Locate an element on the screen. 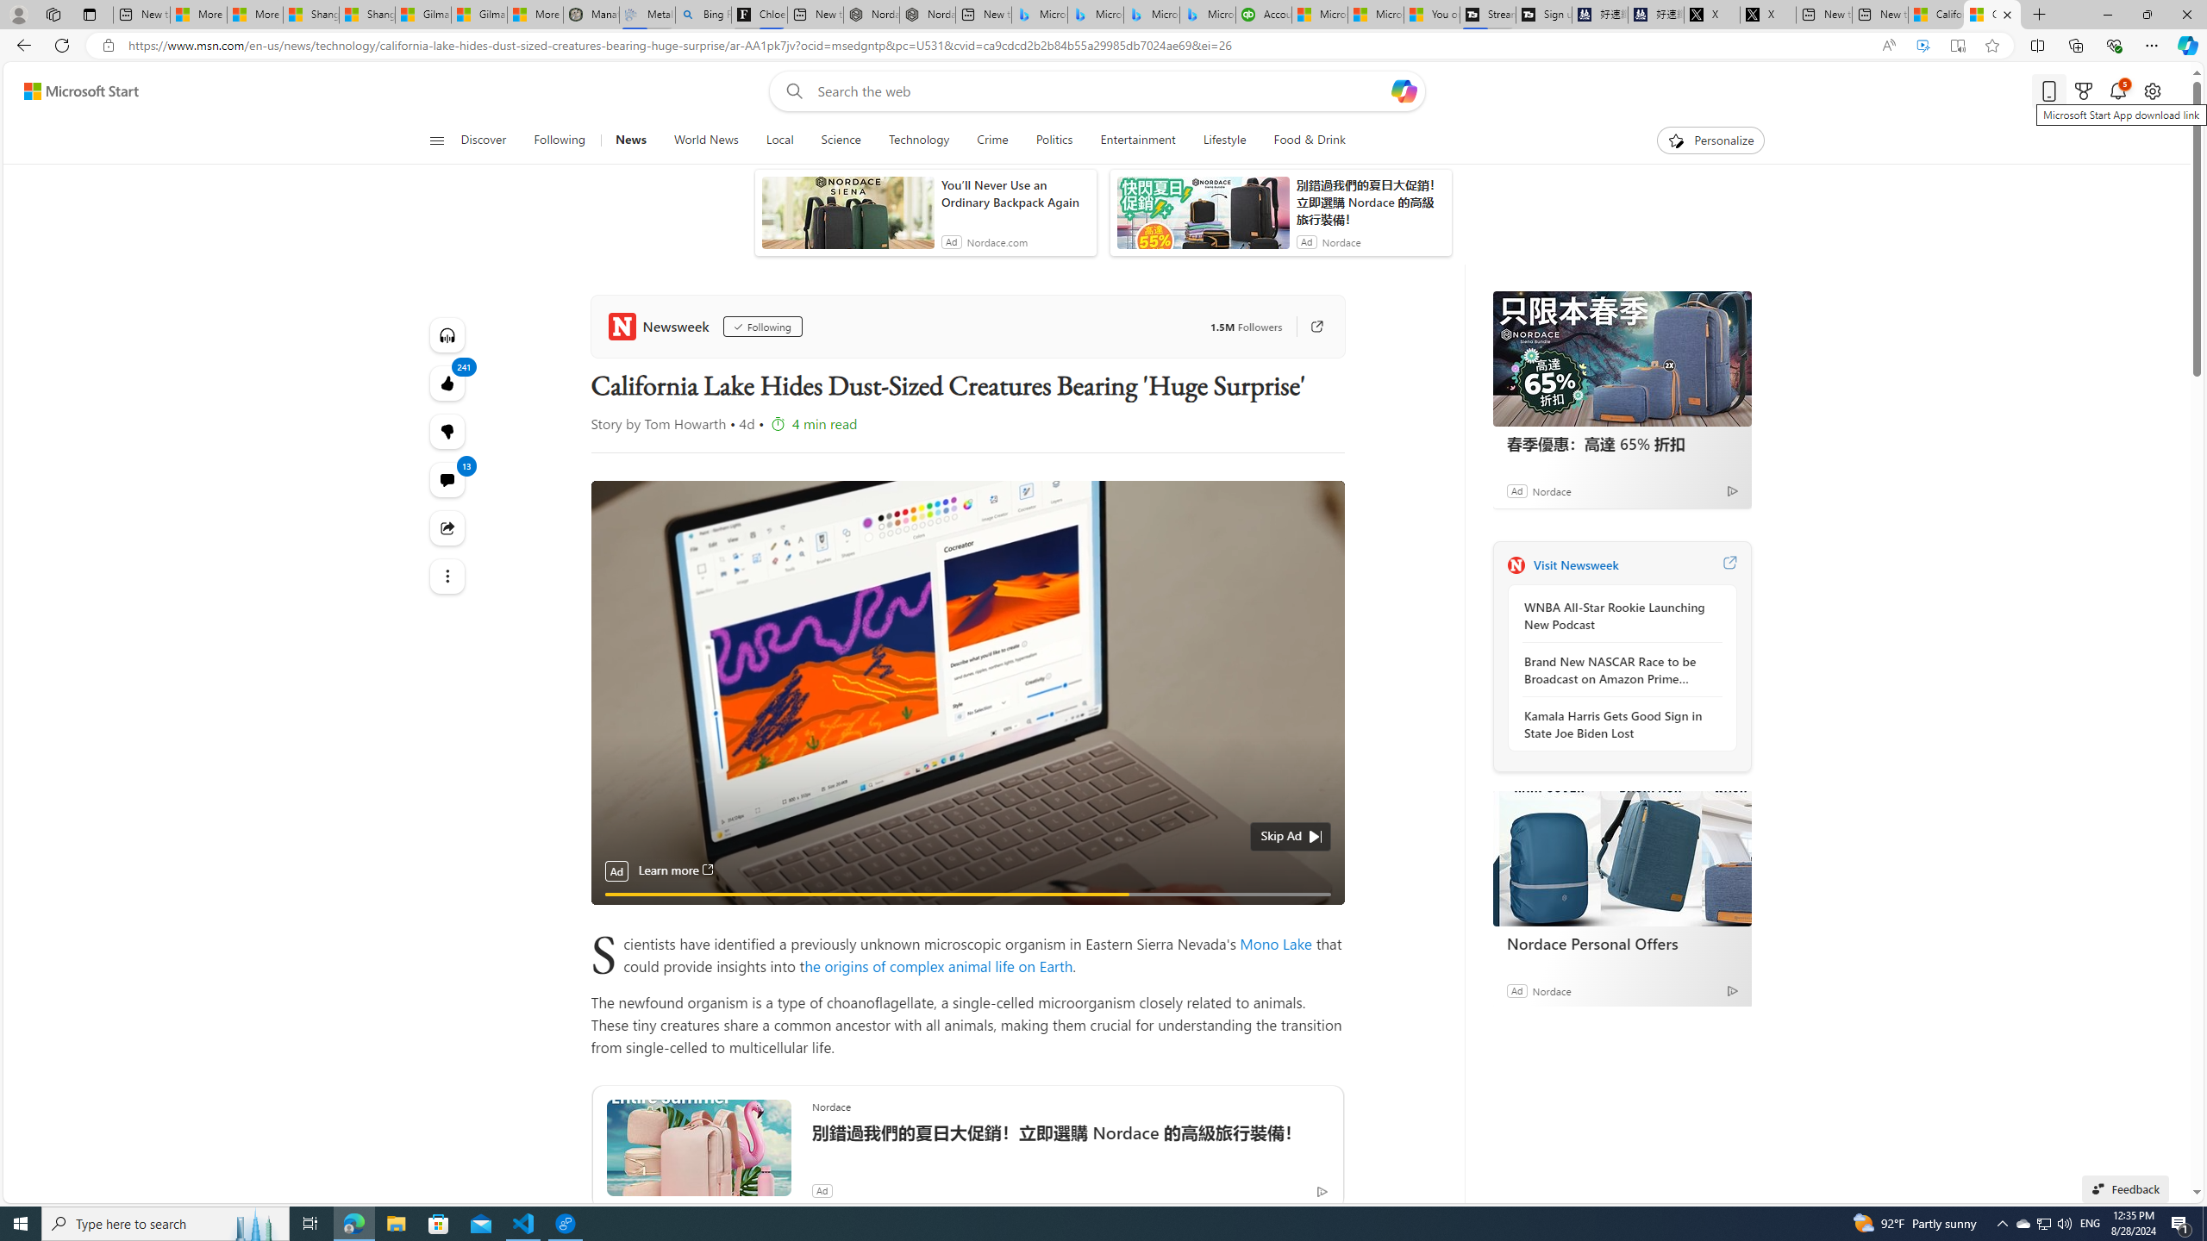 The width and height of the screenshot is (2207, 1241). Visit Newsweek website is located at coordinates (1729, 564).